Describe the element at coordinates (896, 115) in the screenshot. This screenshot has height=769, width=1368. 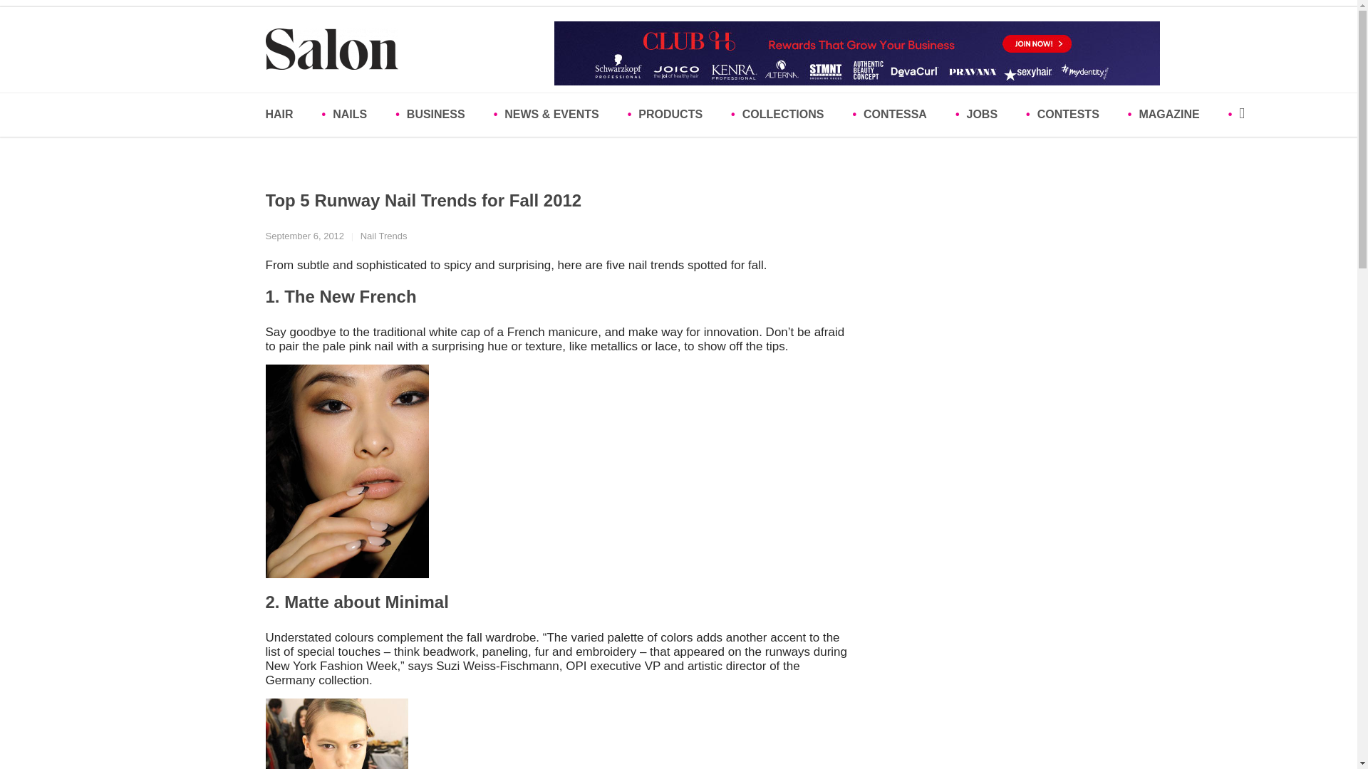
I see `CONTESSA` at that location.